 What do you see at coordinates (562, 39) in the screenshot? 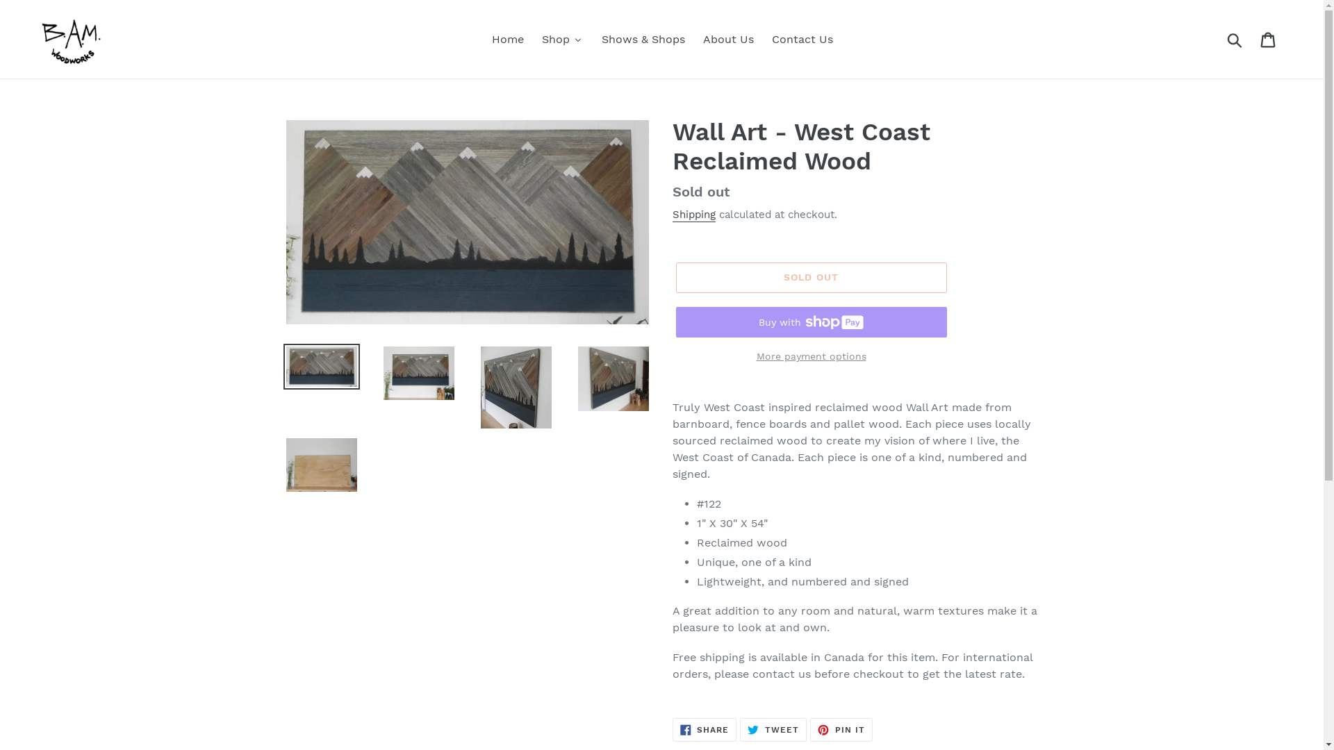
I see `Shop` at bounding box center [562, 39].